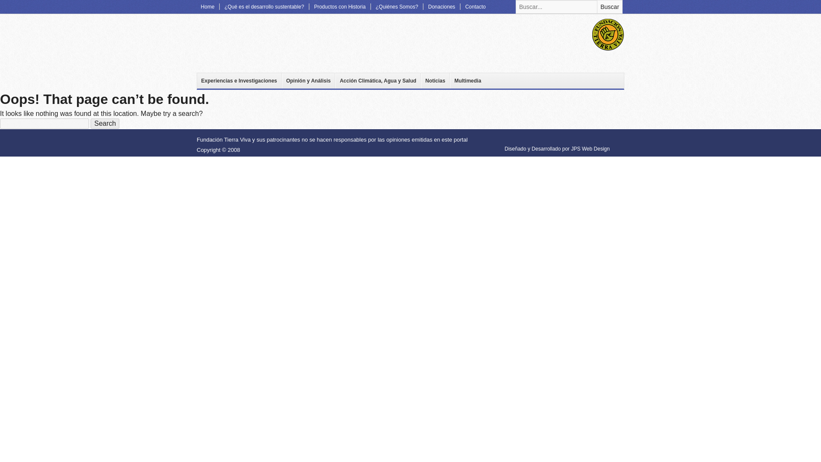 This screenshot has width=821, height=462. Describe the element at coordinates (610, 7) in the screenshot. I see `Buscar` at that location.